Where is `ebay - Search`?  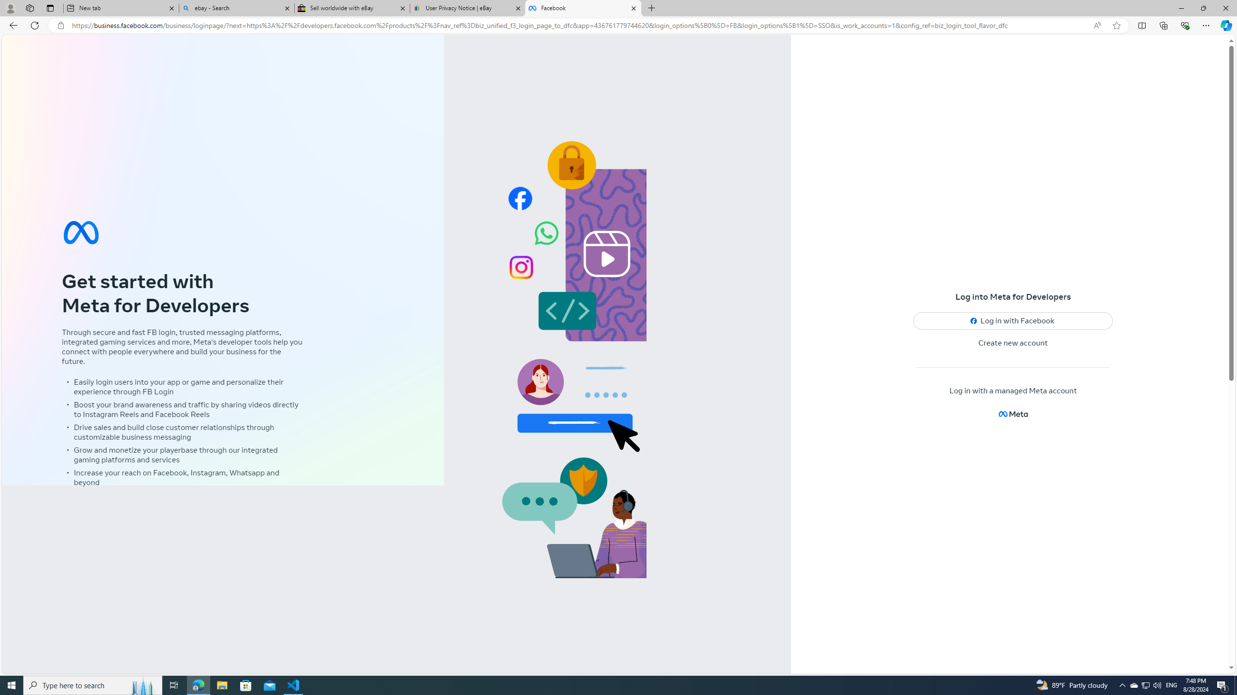 ebay - Search is located at coordinates (236, 8).